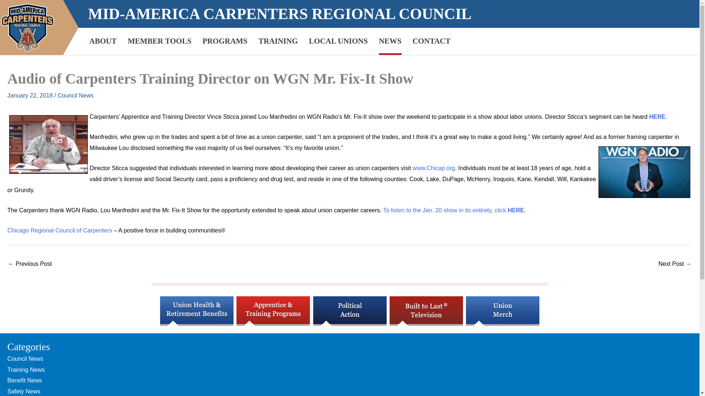  What do you see at coordinates (280, 14) in the screenshot?
I see `MID-AMERICA CARPENTERS REGIONAL COUNCIL` at bounding box center [280, 14].